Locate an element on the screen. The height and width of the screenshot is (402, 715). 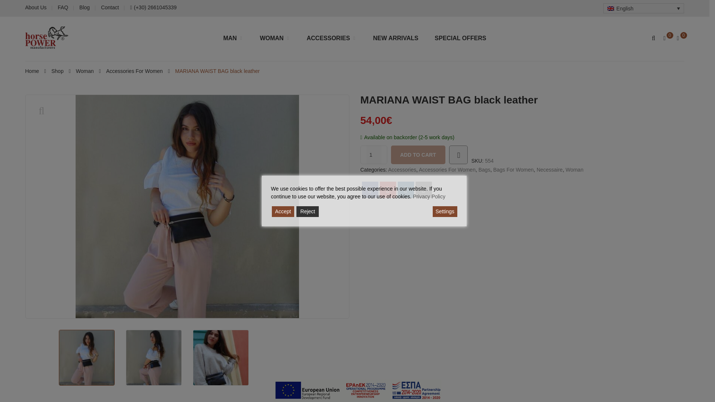
ACCESSORIES is located at coordinates (331, 38).